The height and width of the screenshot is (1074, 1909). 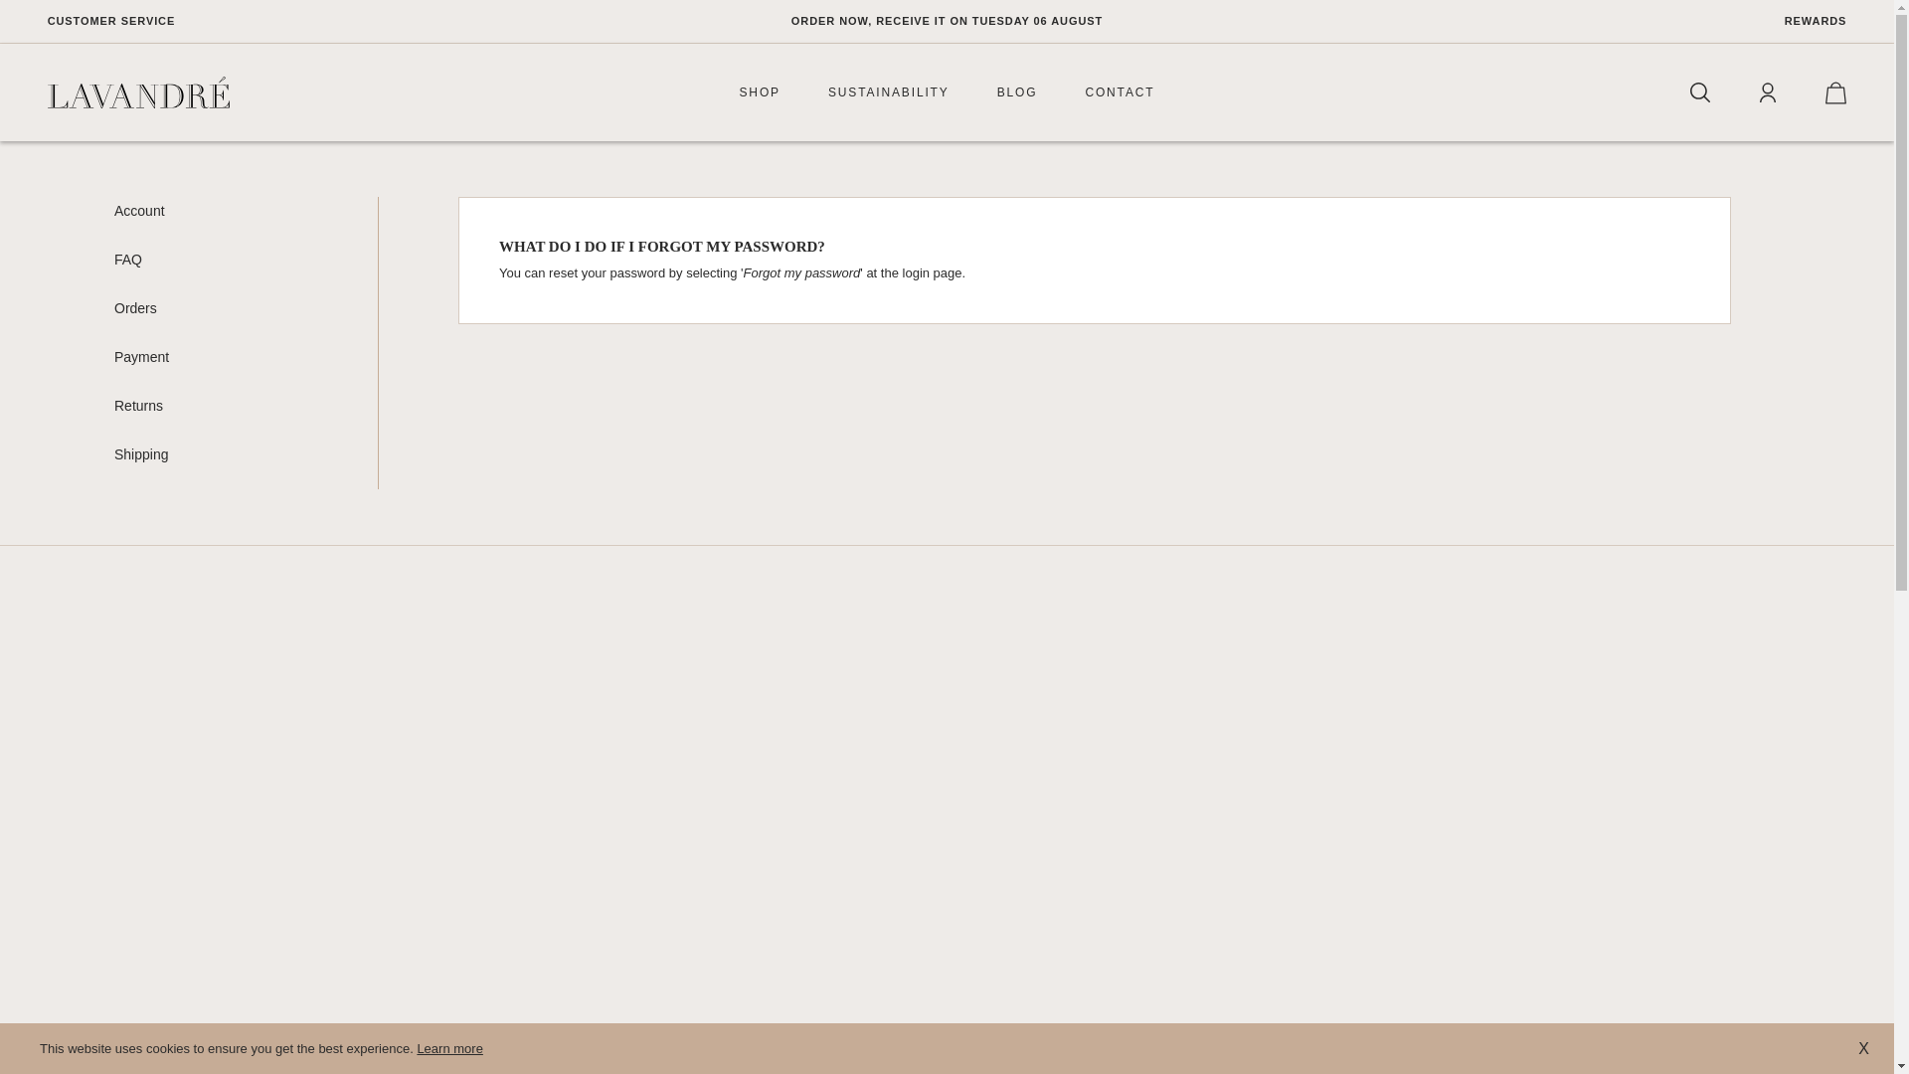 What do you see at coordinates (272, 22) in the screenshot?
I see `CUSTOMER SERVICE` at bounding box center [272, 22].